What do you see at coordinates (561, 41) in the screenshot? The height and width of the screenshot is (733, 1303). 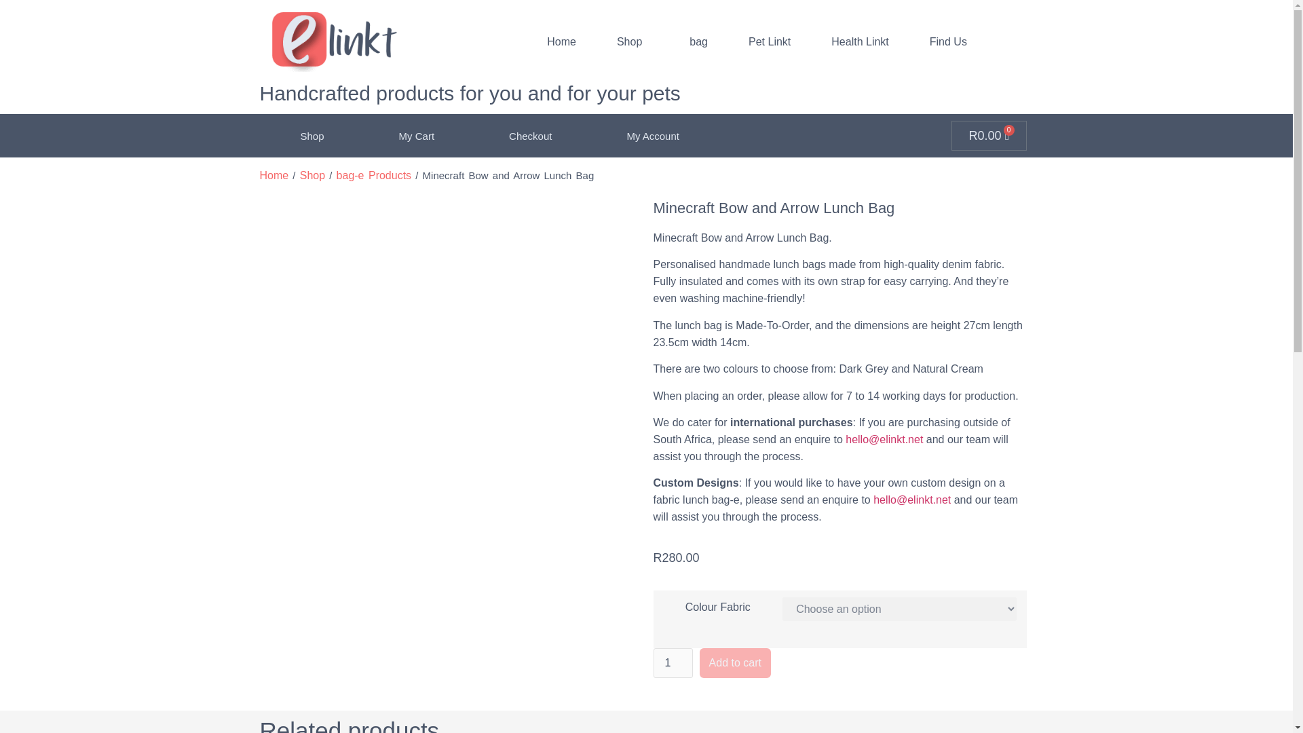 I see `bag` at bounding box center [561, 41].